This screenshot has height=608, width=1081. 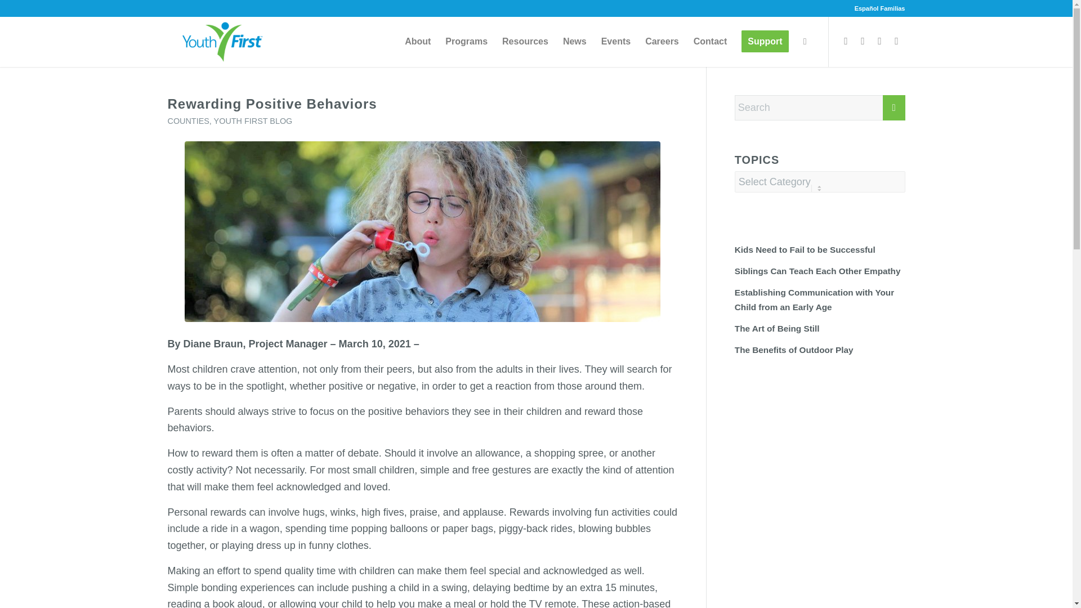 I want to click on Instagram, so click(x=879, y=41).